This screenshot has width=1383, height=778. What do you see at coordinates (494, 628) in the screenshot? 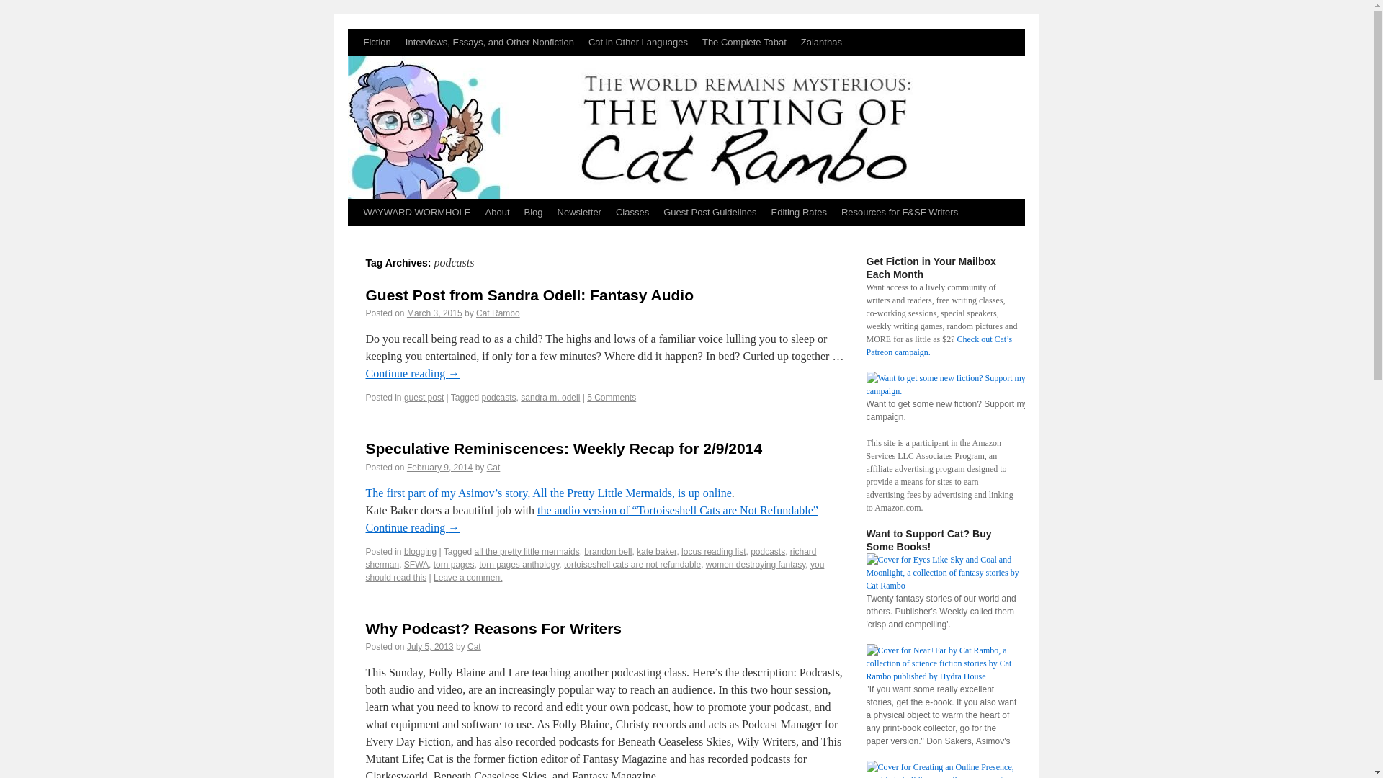
I see `Permalink to Why Podcast? Reasons For Writers` at bounding box center [494, 628].